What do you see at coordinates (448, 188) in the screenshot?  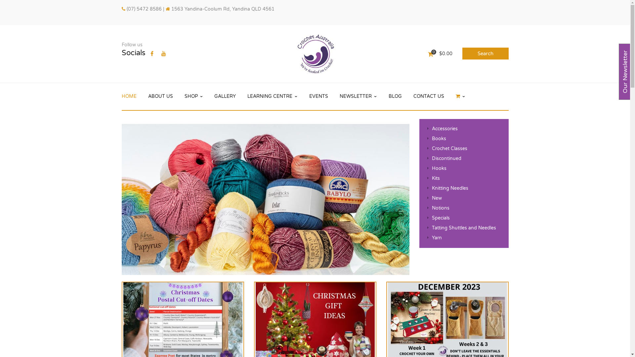 I see `Knitting Needles` at bounding box center [448, 188].